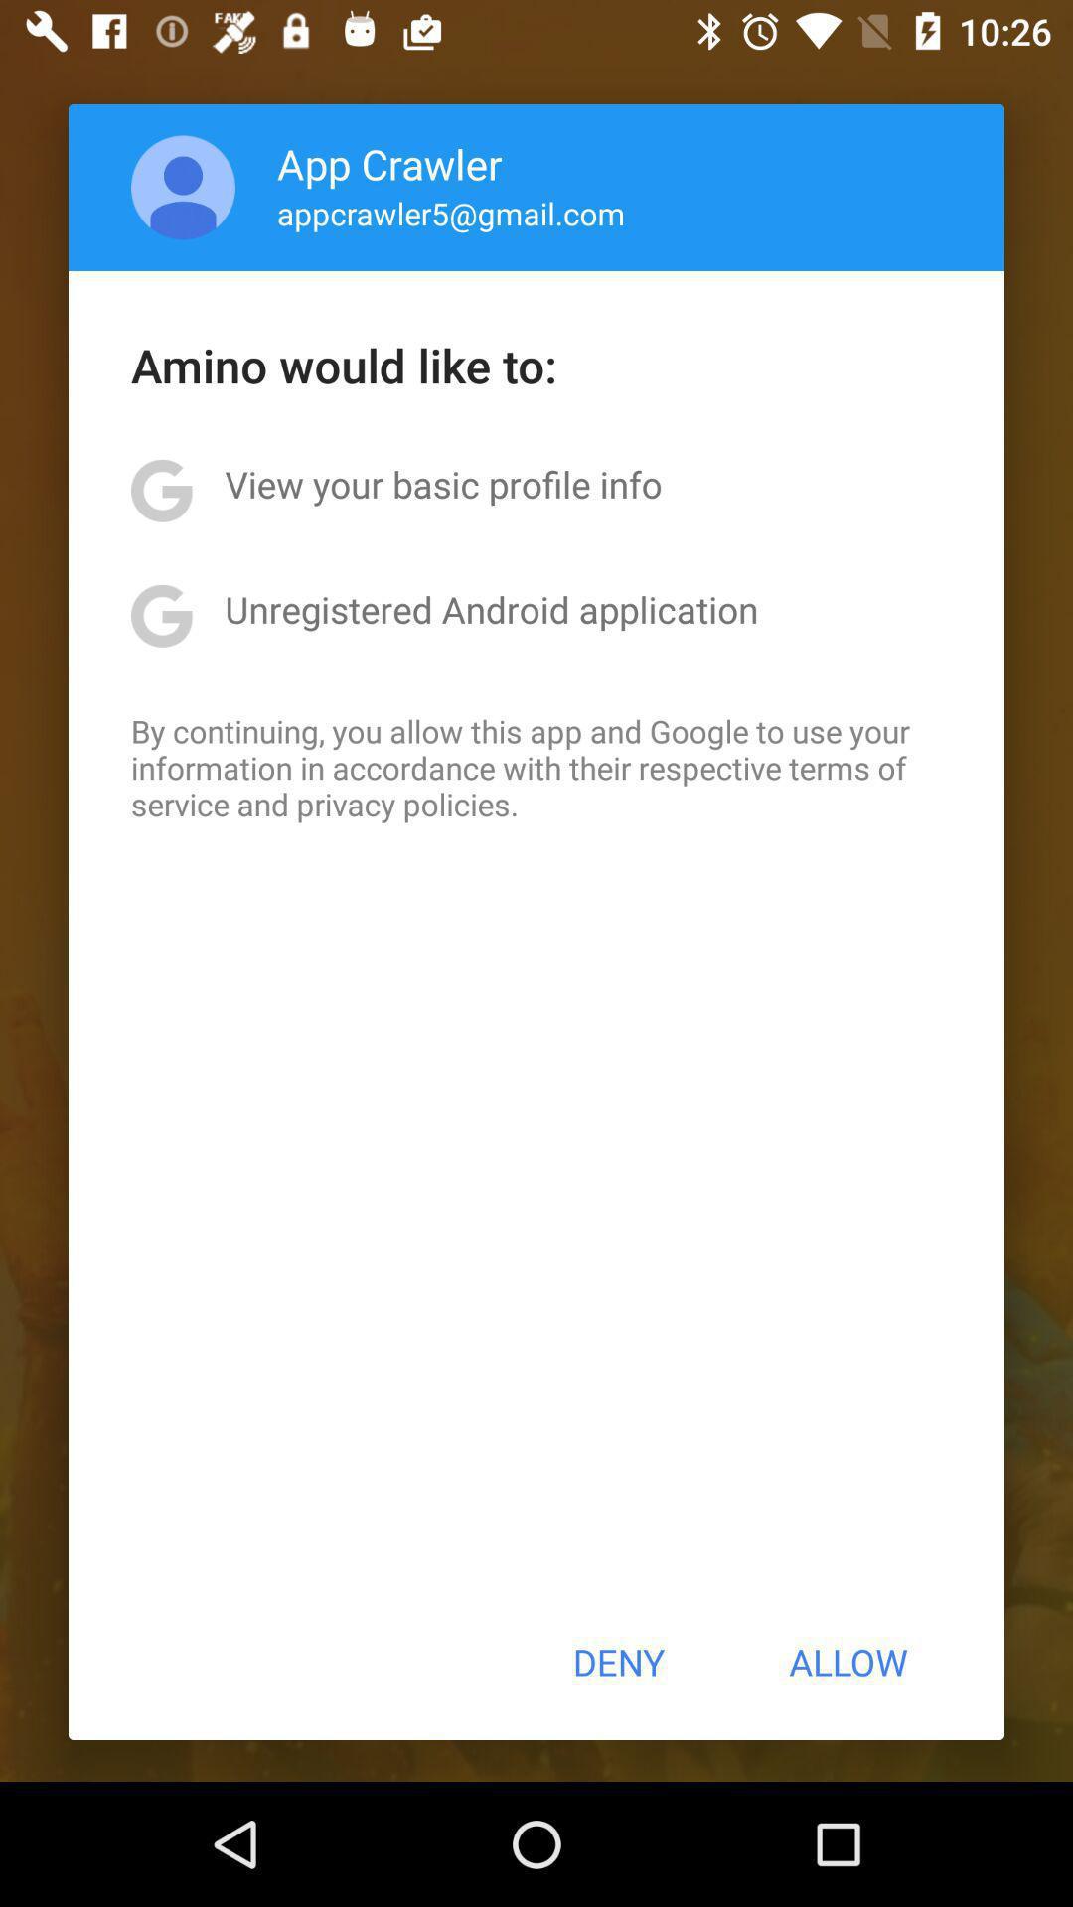 The height and width of the screenshot is (1907, 1073). Describe the element at coordinates (451, 213) in the screenshot. I see `tap appcrawler5@gmail.com app` at that location.